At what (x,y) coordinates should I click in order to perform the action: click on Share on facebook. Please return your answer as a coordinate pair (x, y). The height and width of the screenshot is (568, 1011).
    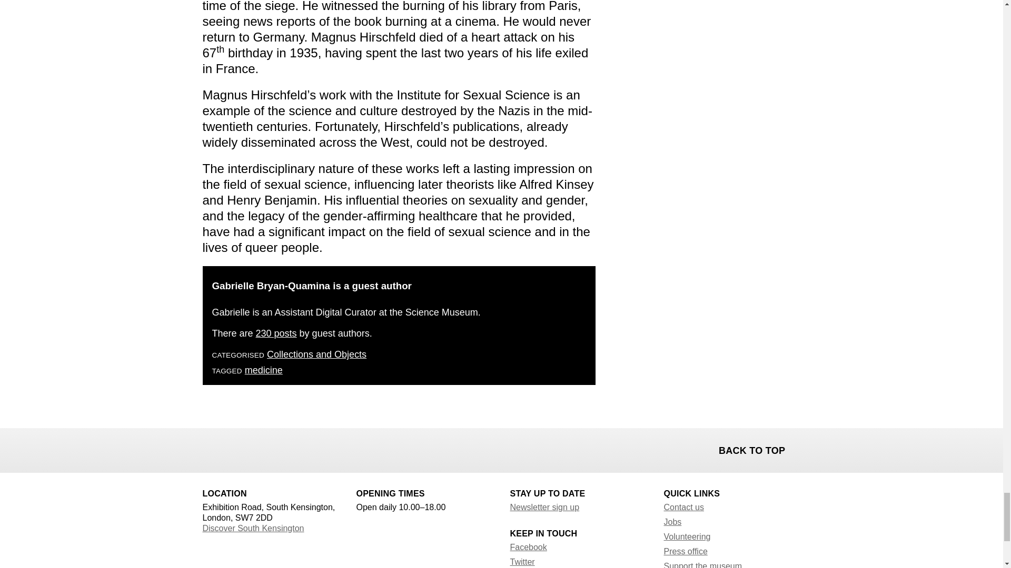
    Looking at the image, I should click on (212, 449).